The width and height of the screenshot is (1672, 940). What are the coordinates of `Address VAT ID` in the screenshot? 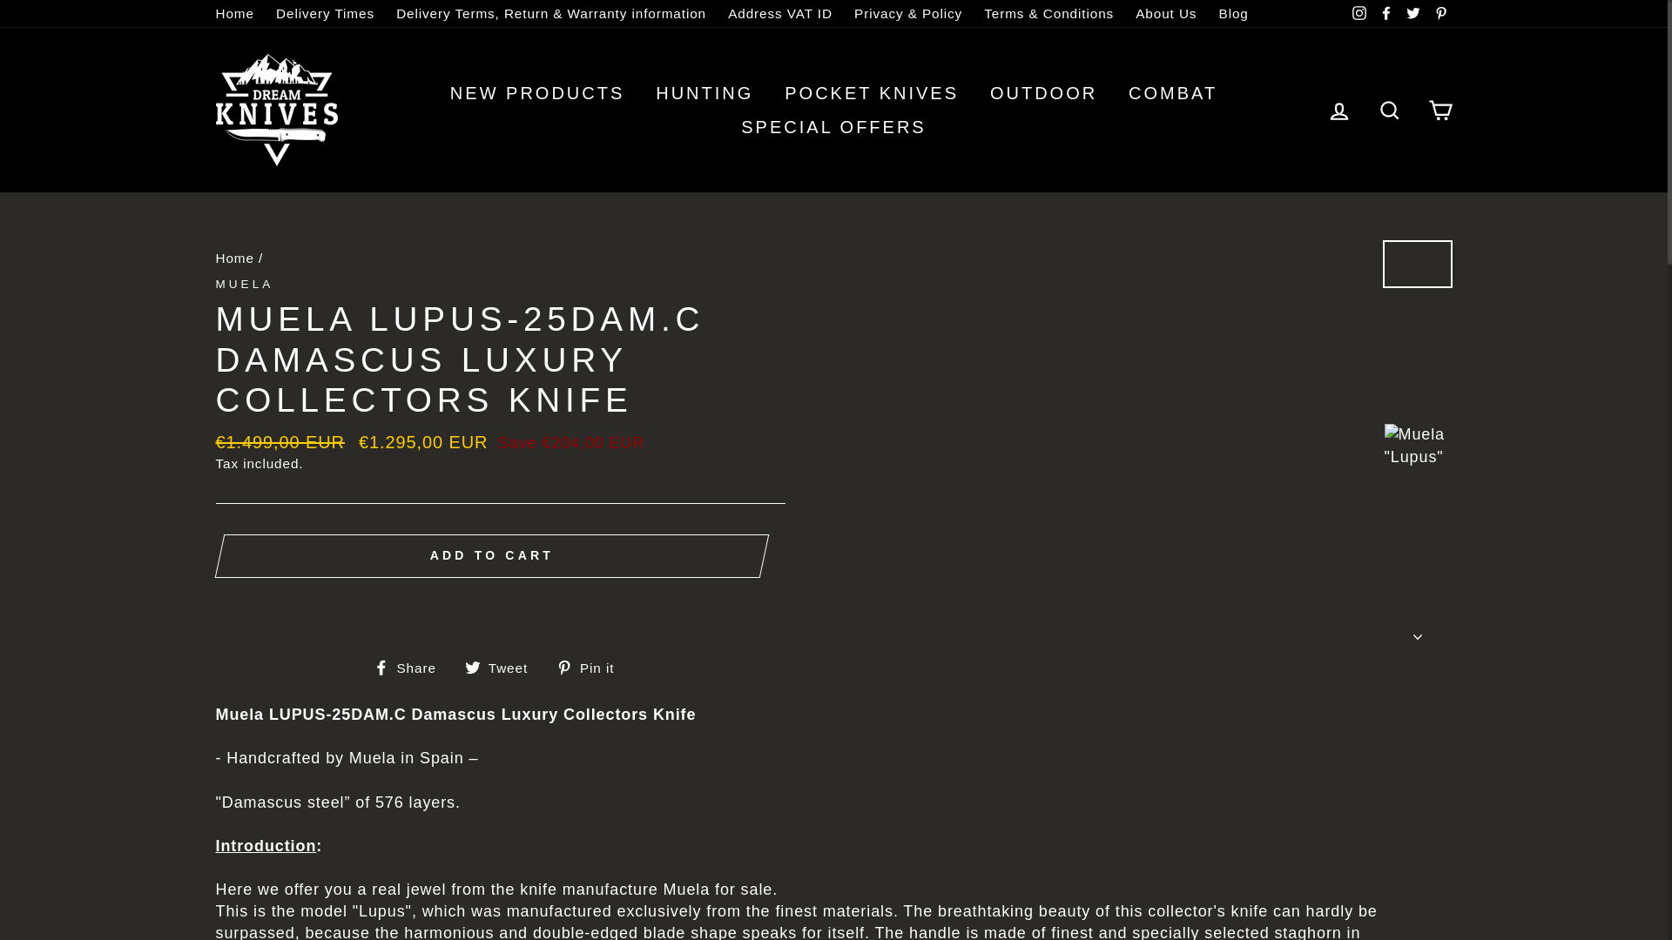 It's located at (779, 14).